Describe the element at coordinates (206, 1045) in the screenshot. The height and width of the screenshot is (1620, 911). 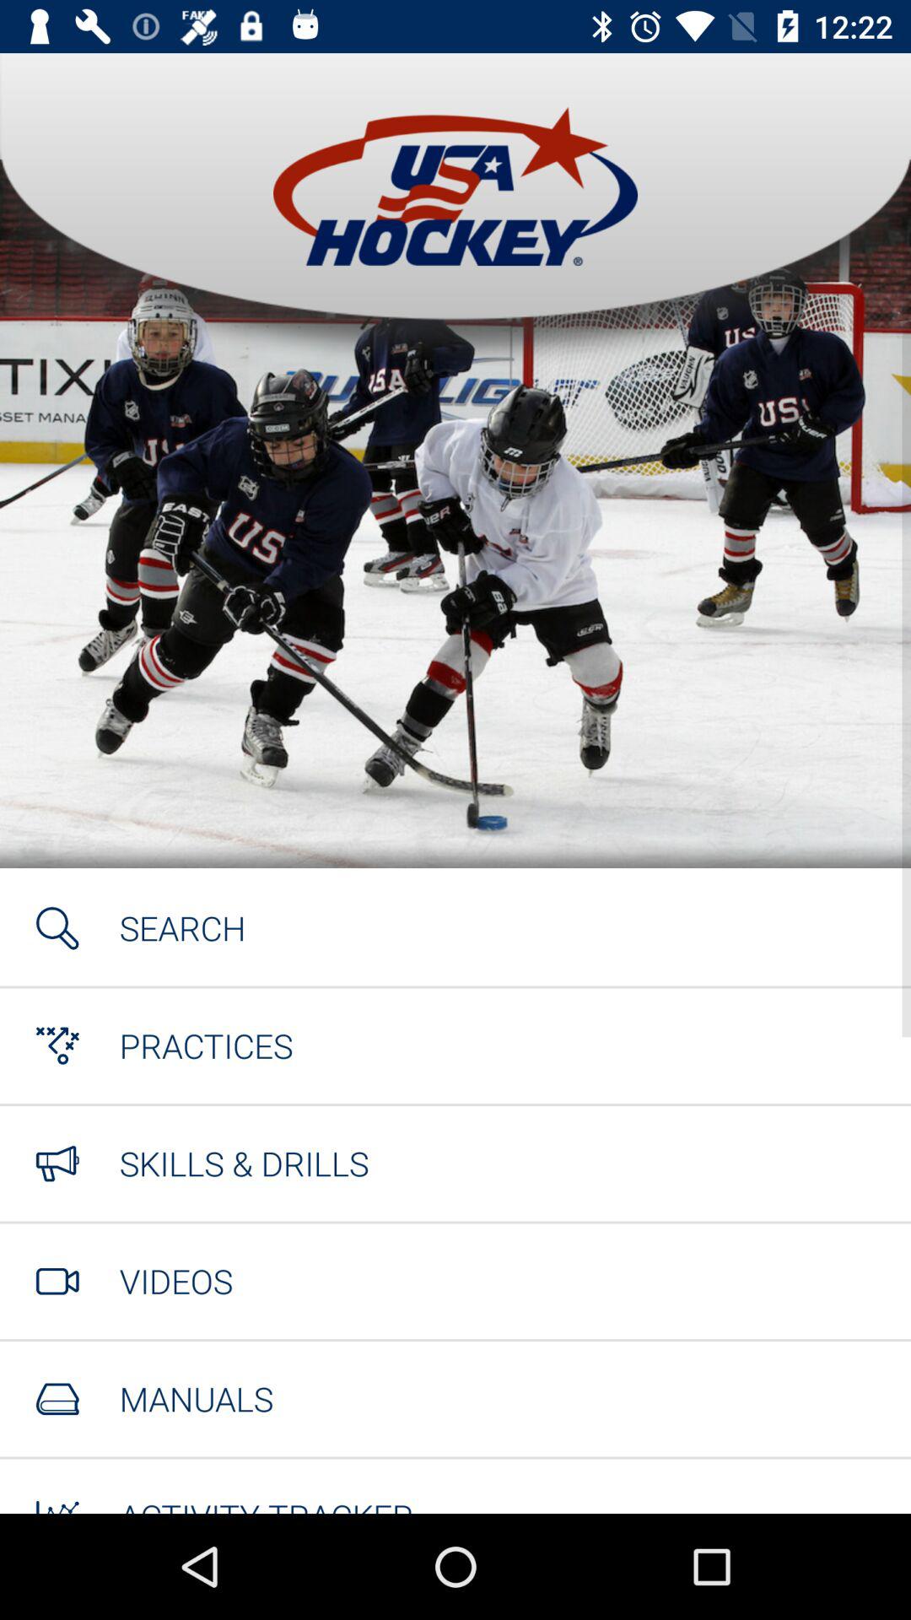
I see `launch the item below search` at that location.